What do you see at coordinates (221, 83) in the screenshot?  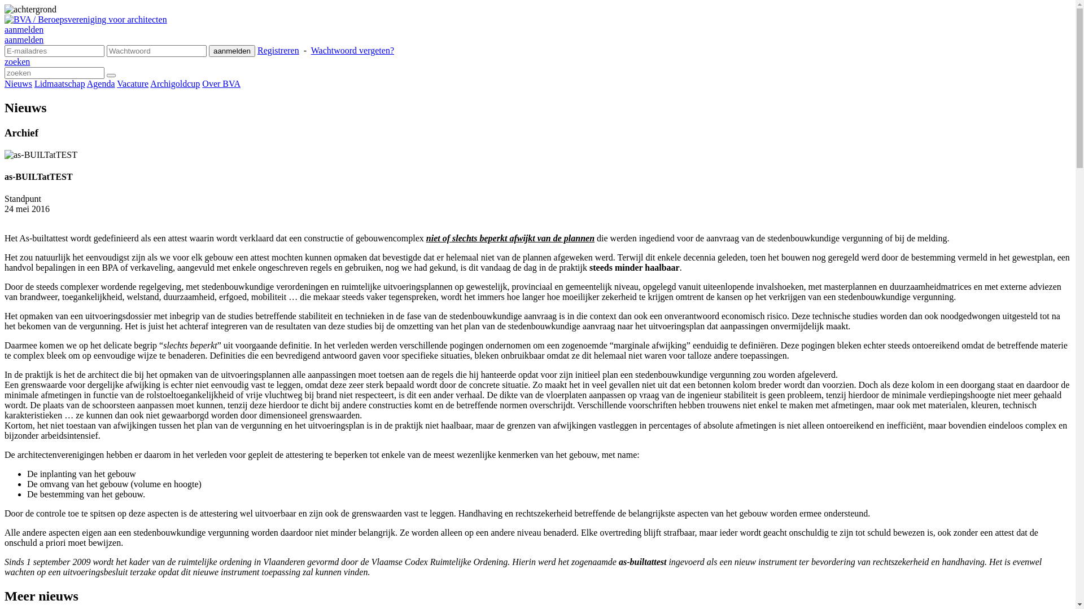 I see `Over BVA` at bounding box center [221, 83].